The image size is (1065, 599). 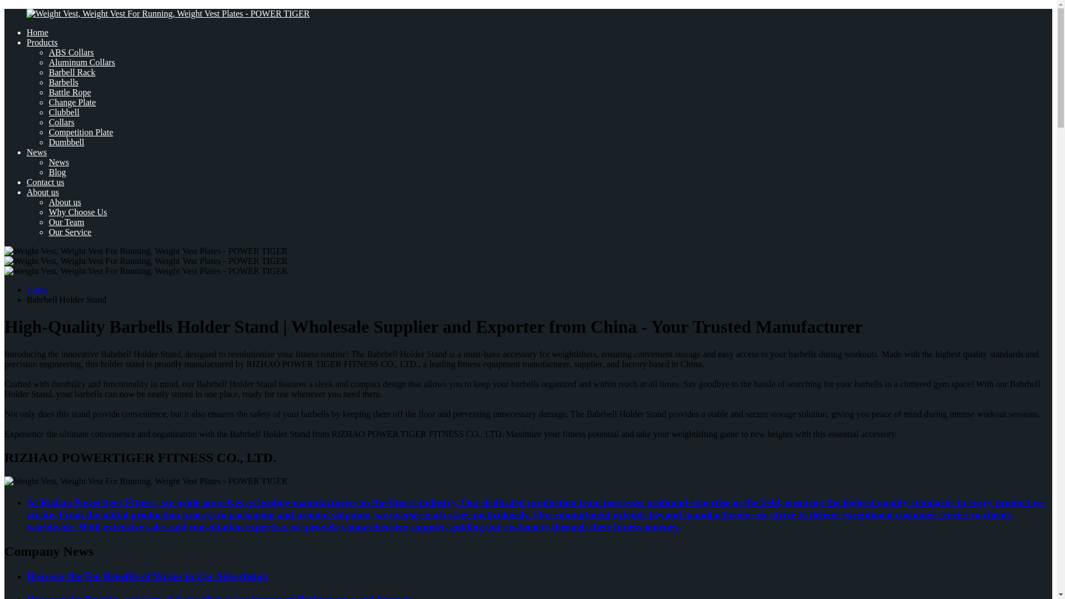 I want to click on Contact us, so click(x=45, y=182).